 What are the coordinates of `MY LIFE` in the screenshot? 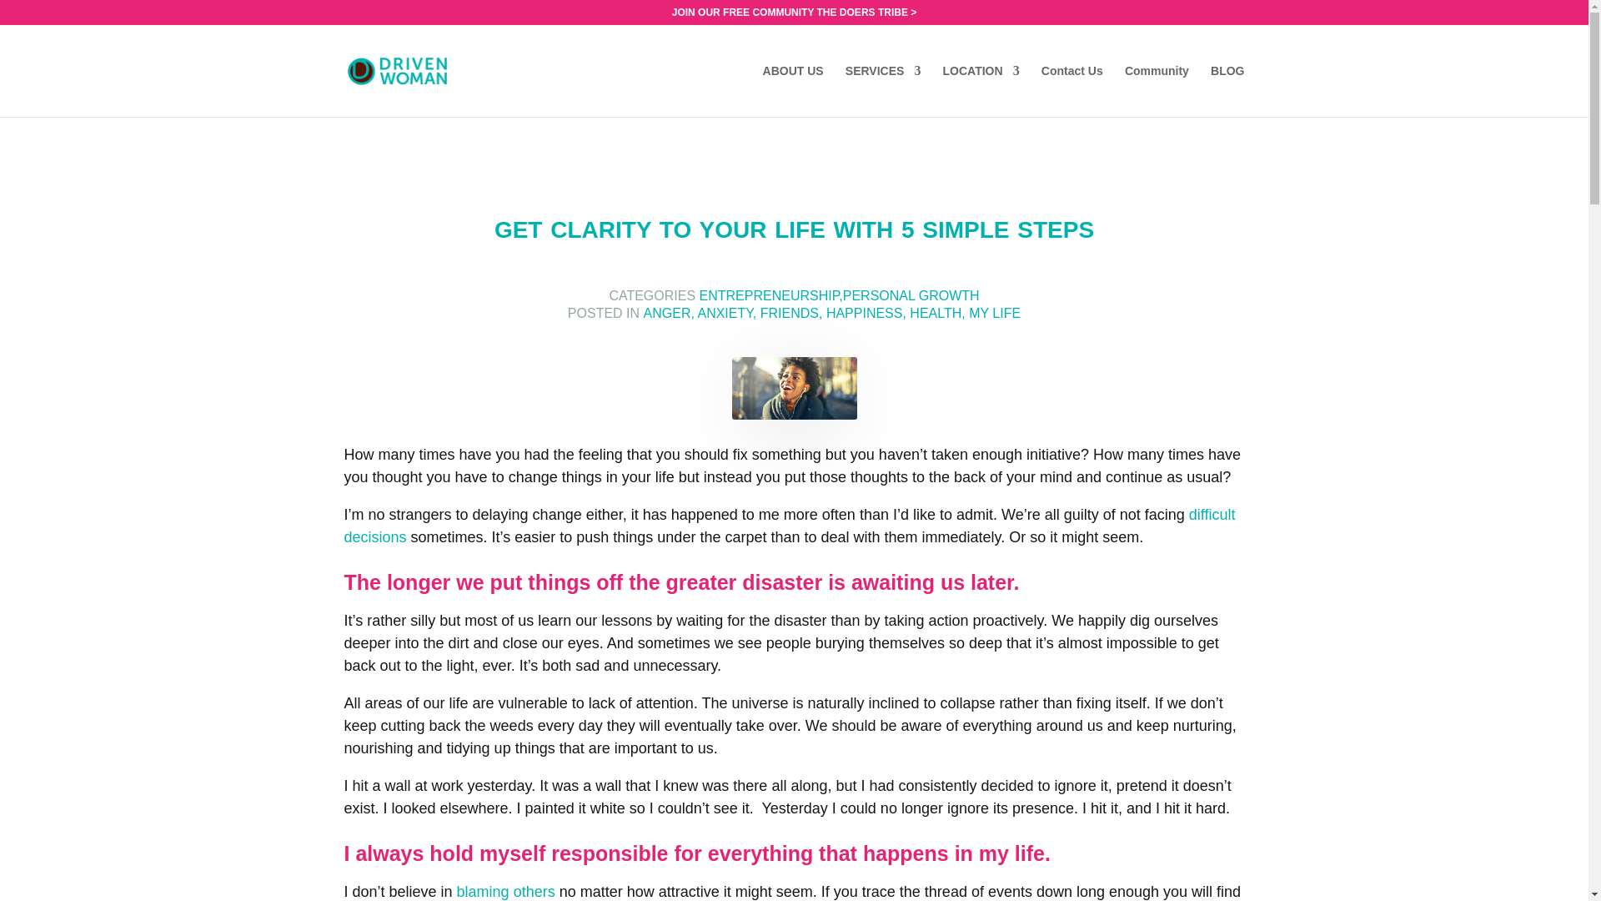 It's located at (994, 314).